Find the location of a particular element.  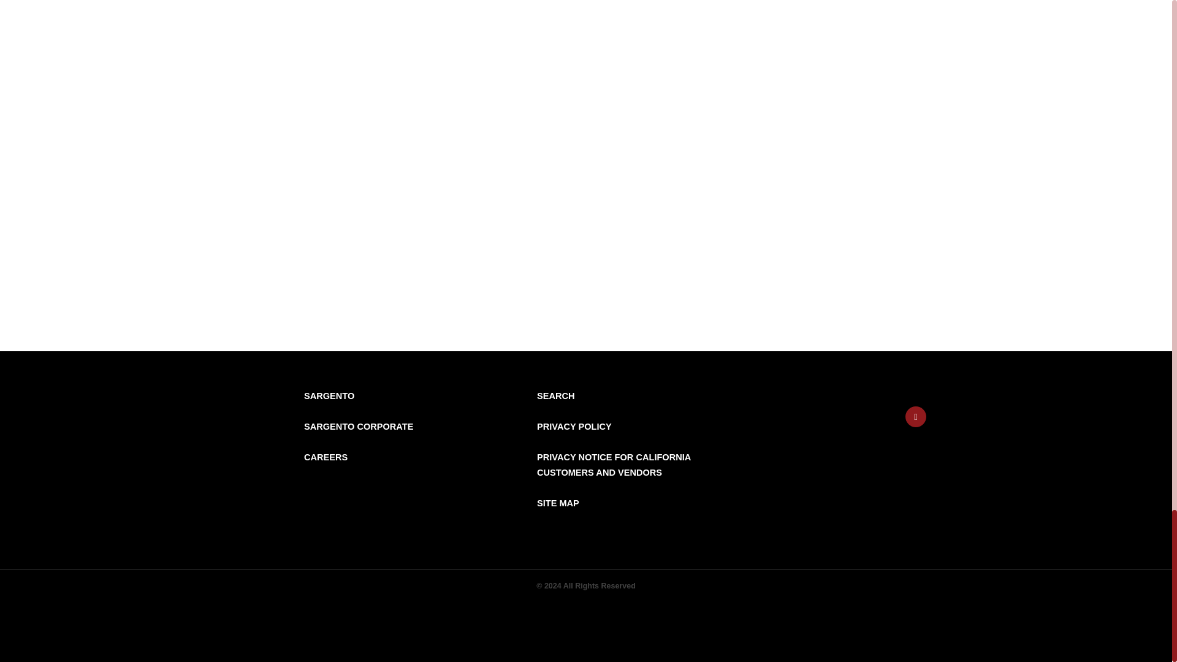

PRIVACY NOTICE FOR CALIFORNIA CUSTOMERS AND VENDORS is located at coordinates (614, 465).